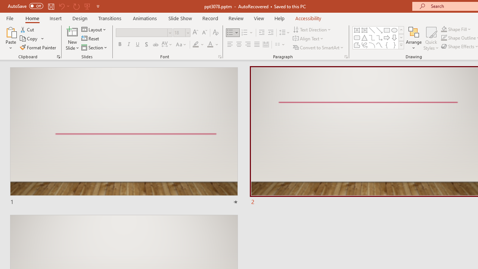 The image size is (478, 269). I want to click on Open, so click(187, 33).